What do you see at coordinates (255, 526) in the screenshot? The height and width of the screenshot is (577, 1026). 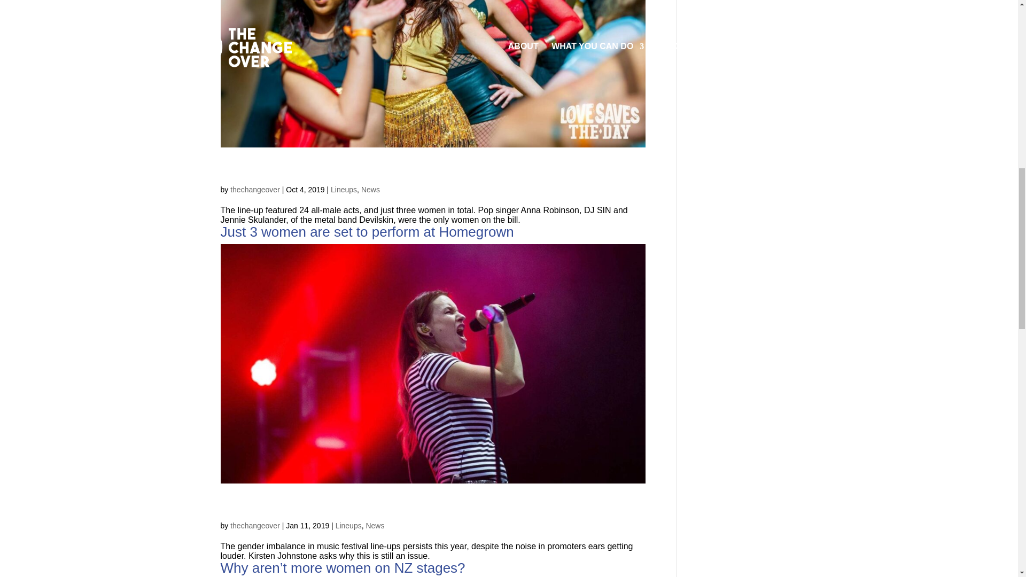 I see `Posts by thechangeover` at bounding box center [255, 526].